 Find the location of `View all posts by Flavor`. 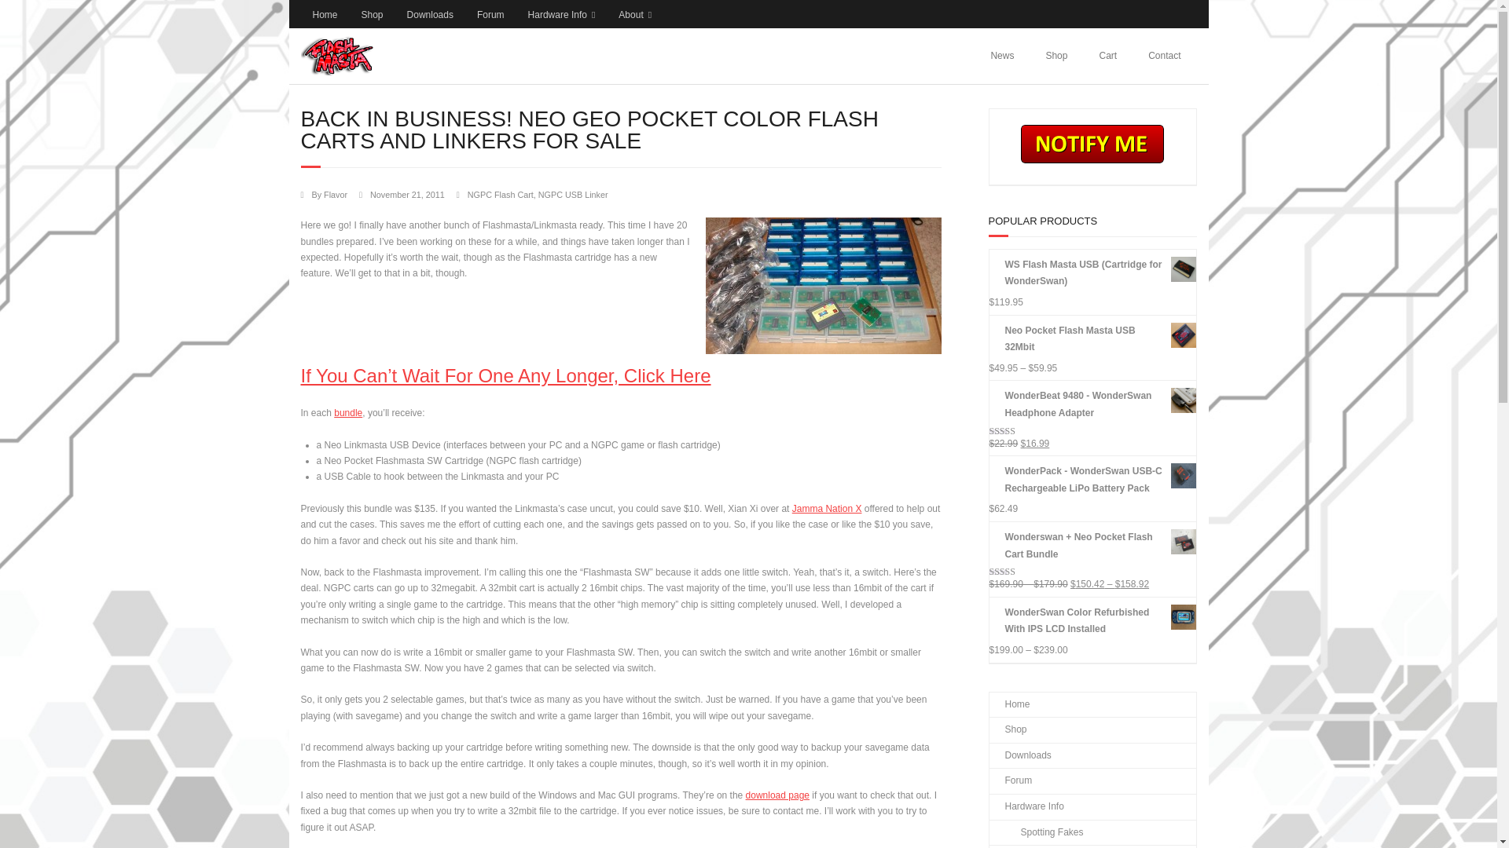

View all posts by Flavor is located at coordinates (335, 194).